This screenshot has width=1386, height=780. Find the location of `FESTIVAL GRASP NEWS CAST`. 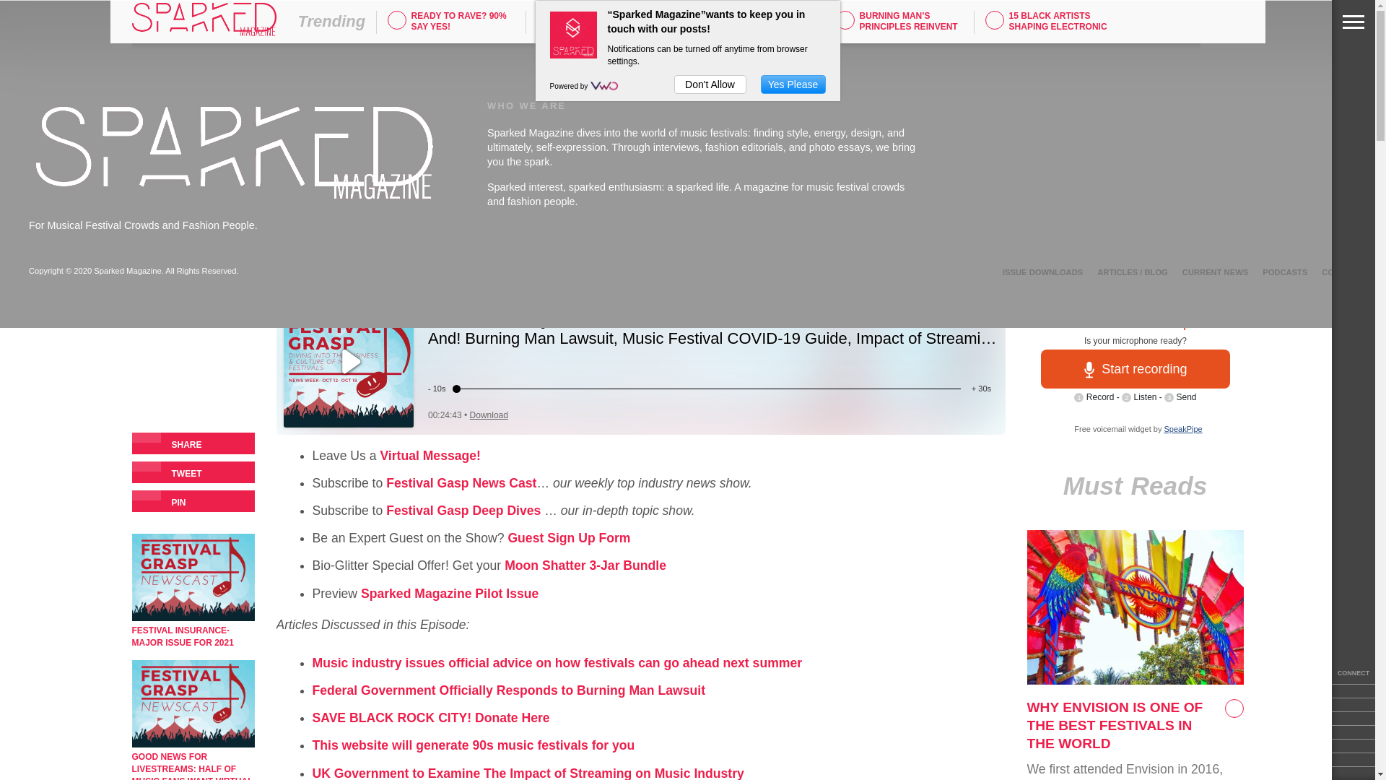

FESTIVAL GRASP NEWS CAST is located at coordinates (995, 20).